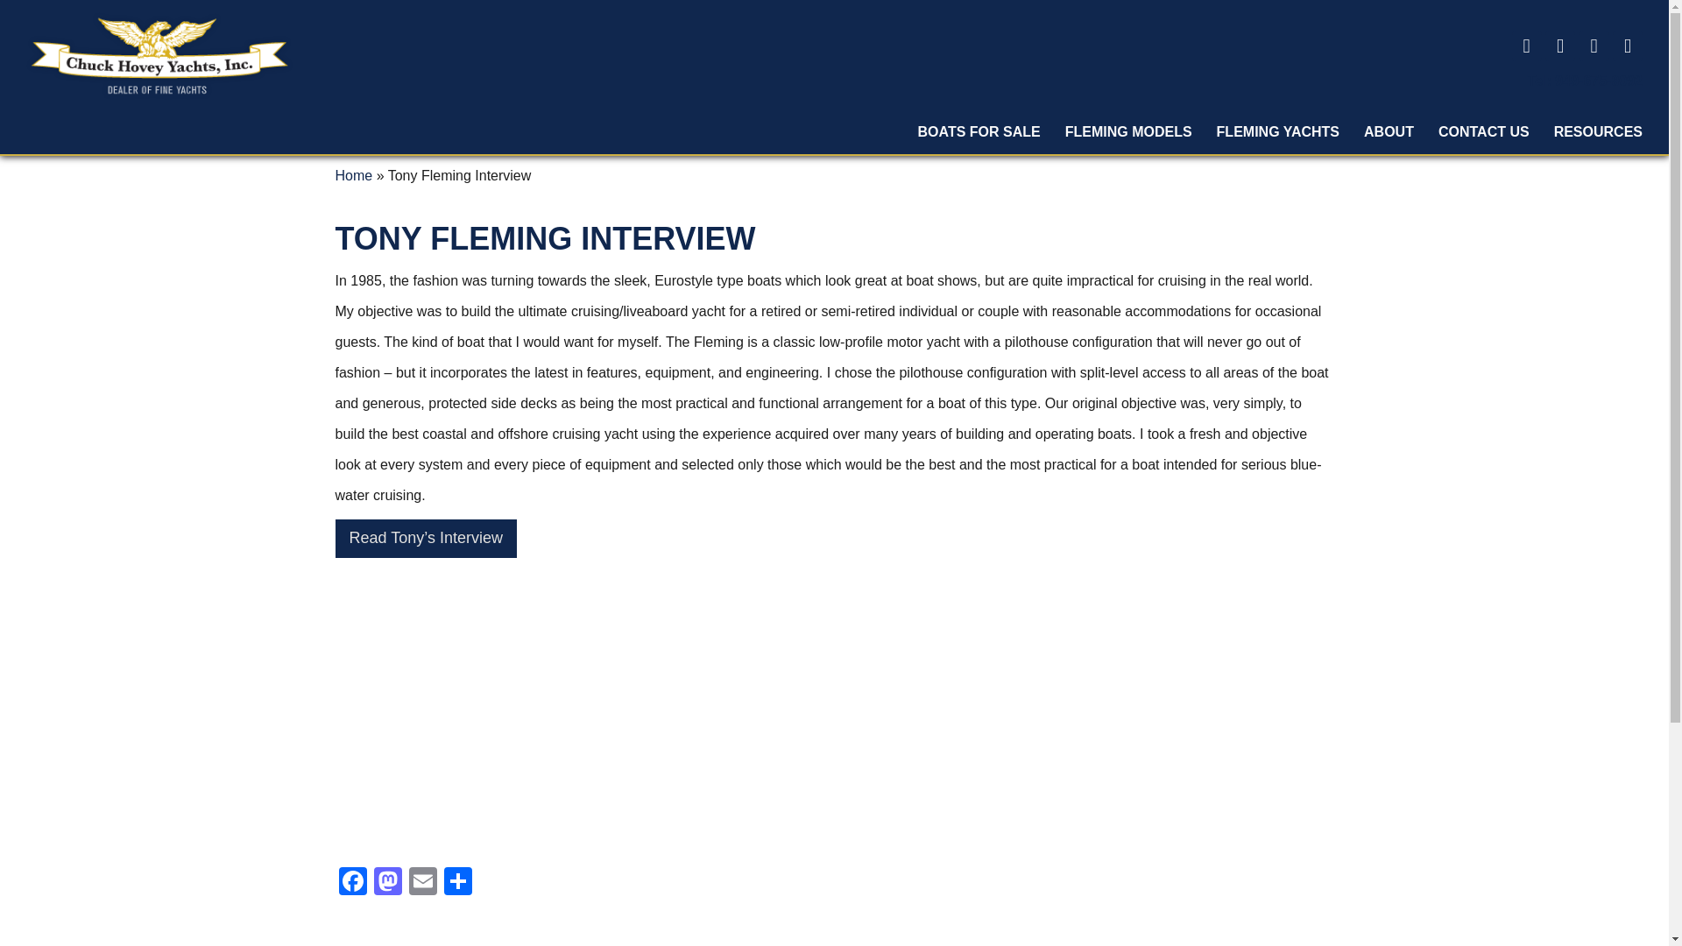  What do you see at coordinates (1598, 133) in the screenshot?
I see `RESOURCES` at bounding box center [1598, 133].